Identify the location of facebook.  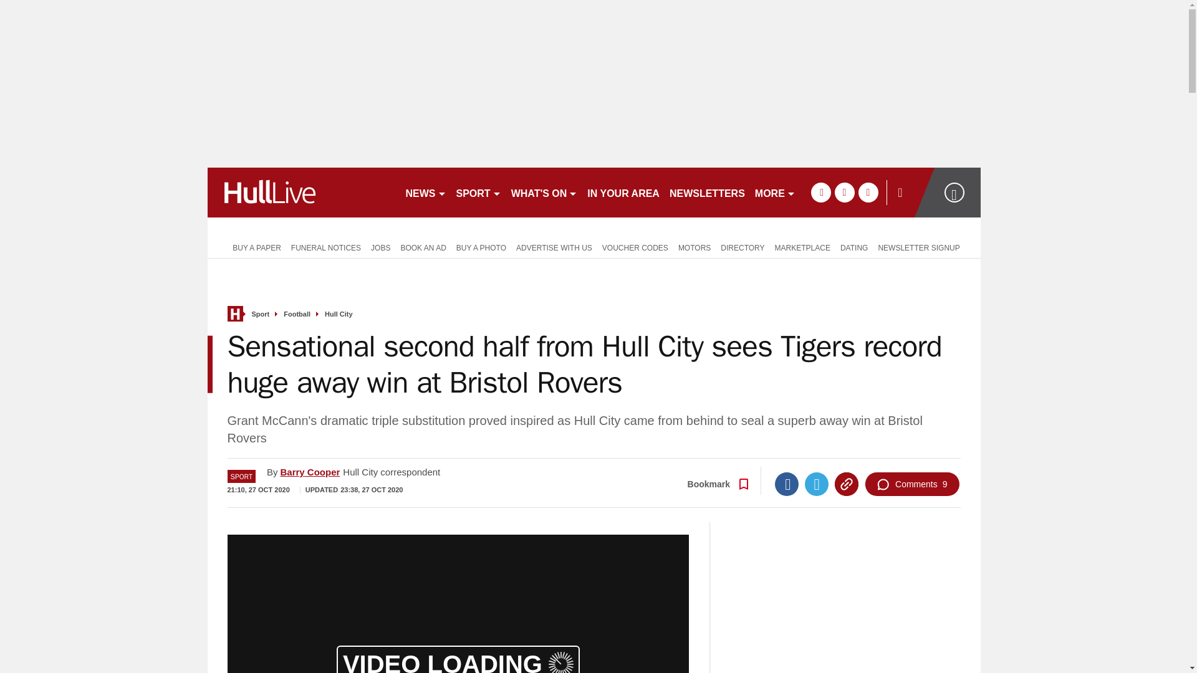
(820, 192).